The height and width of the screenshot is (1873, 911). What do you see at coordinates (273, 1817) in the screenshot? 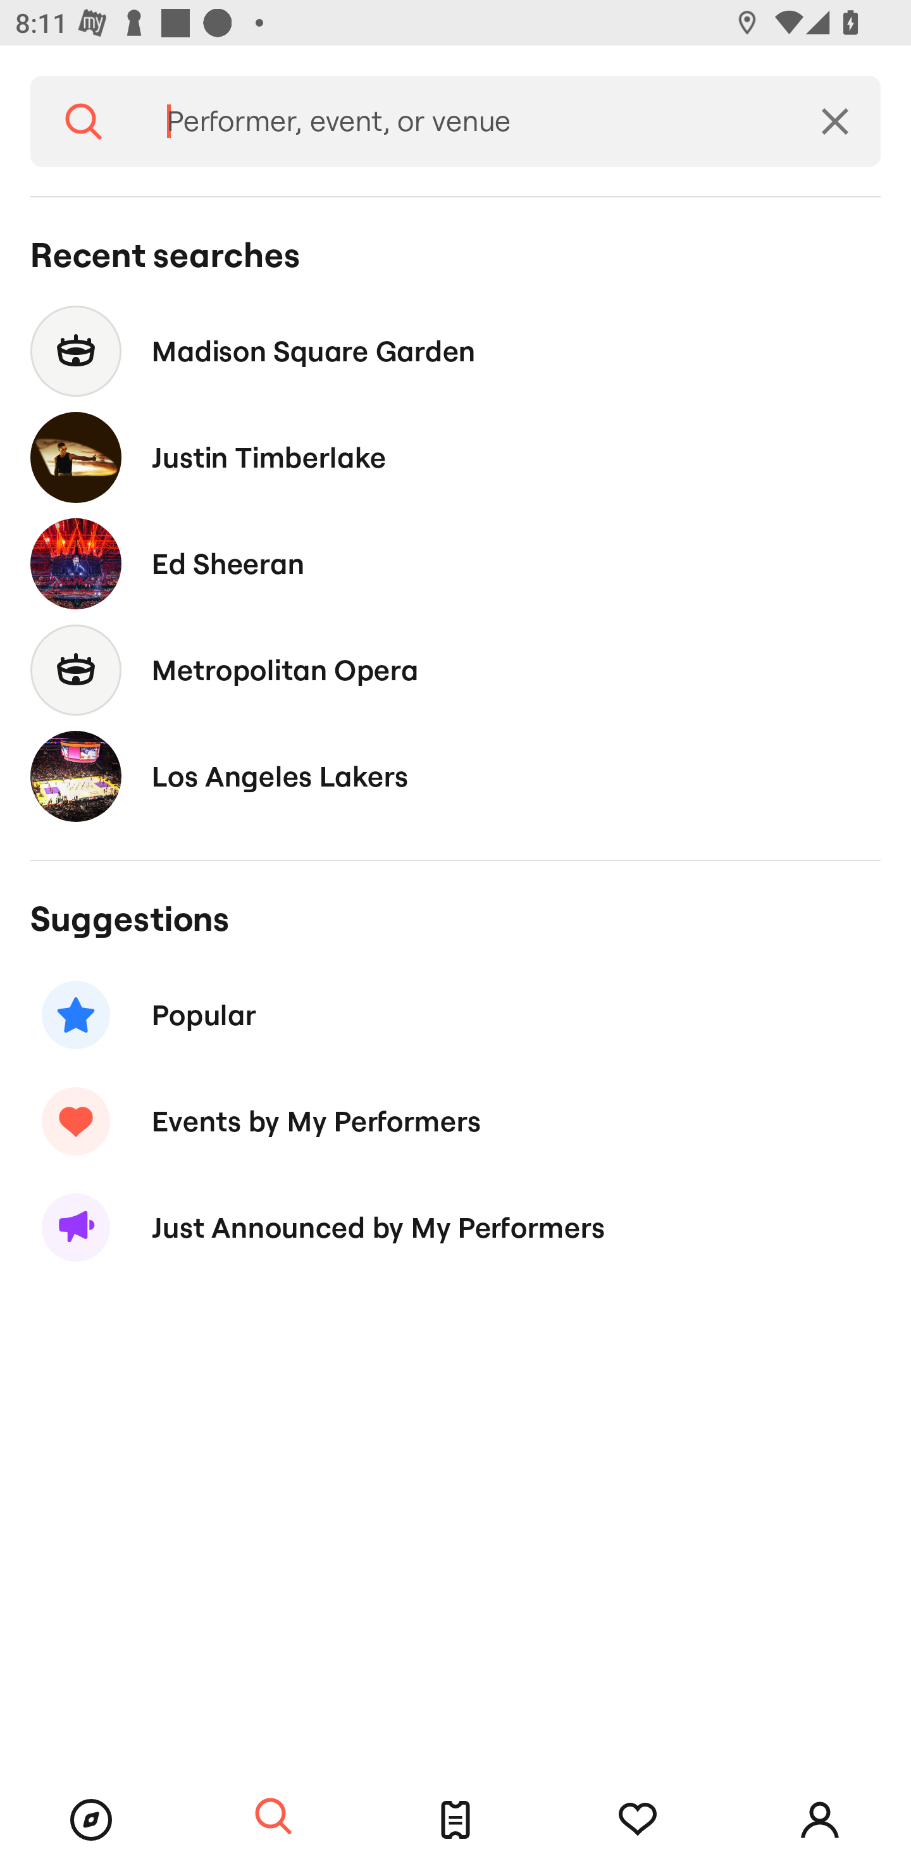
I see `Search` at bounding box center [273, 1817].